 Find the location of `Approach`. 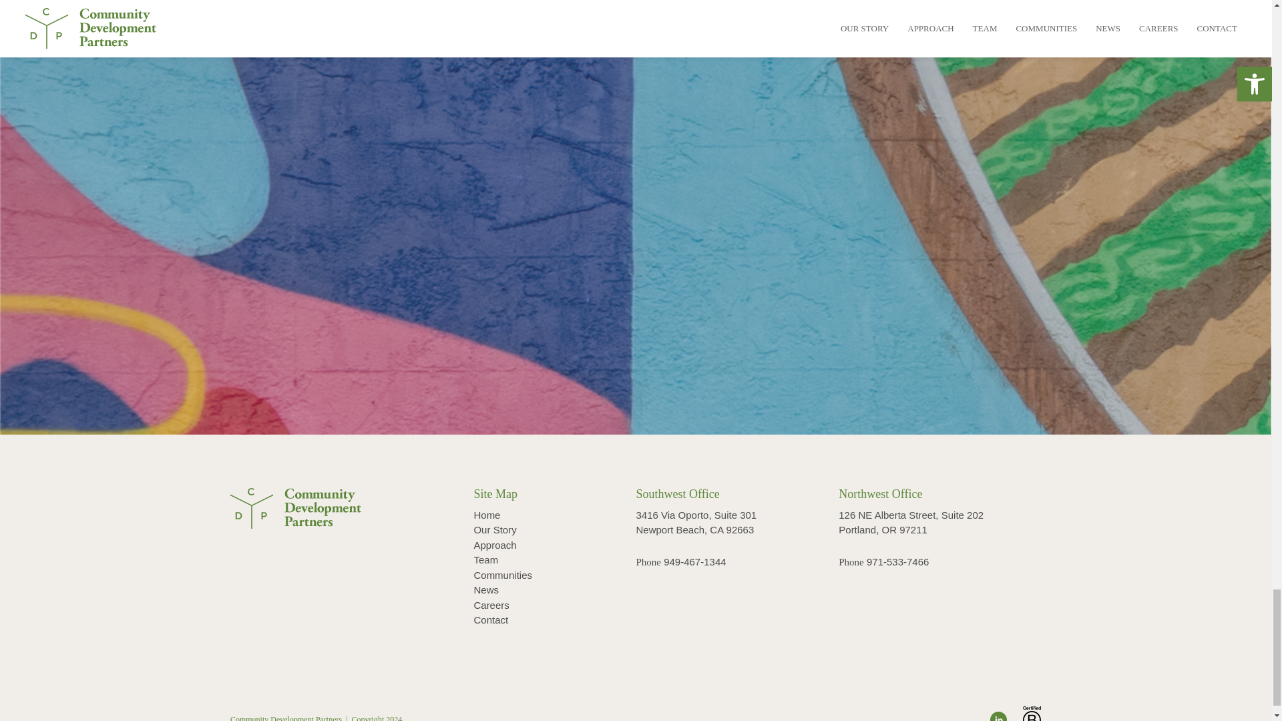

Approach is located at coordinates (494, 545).